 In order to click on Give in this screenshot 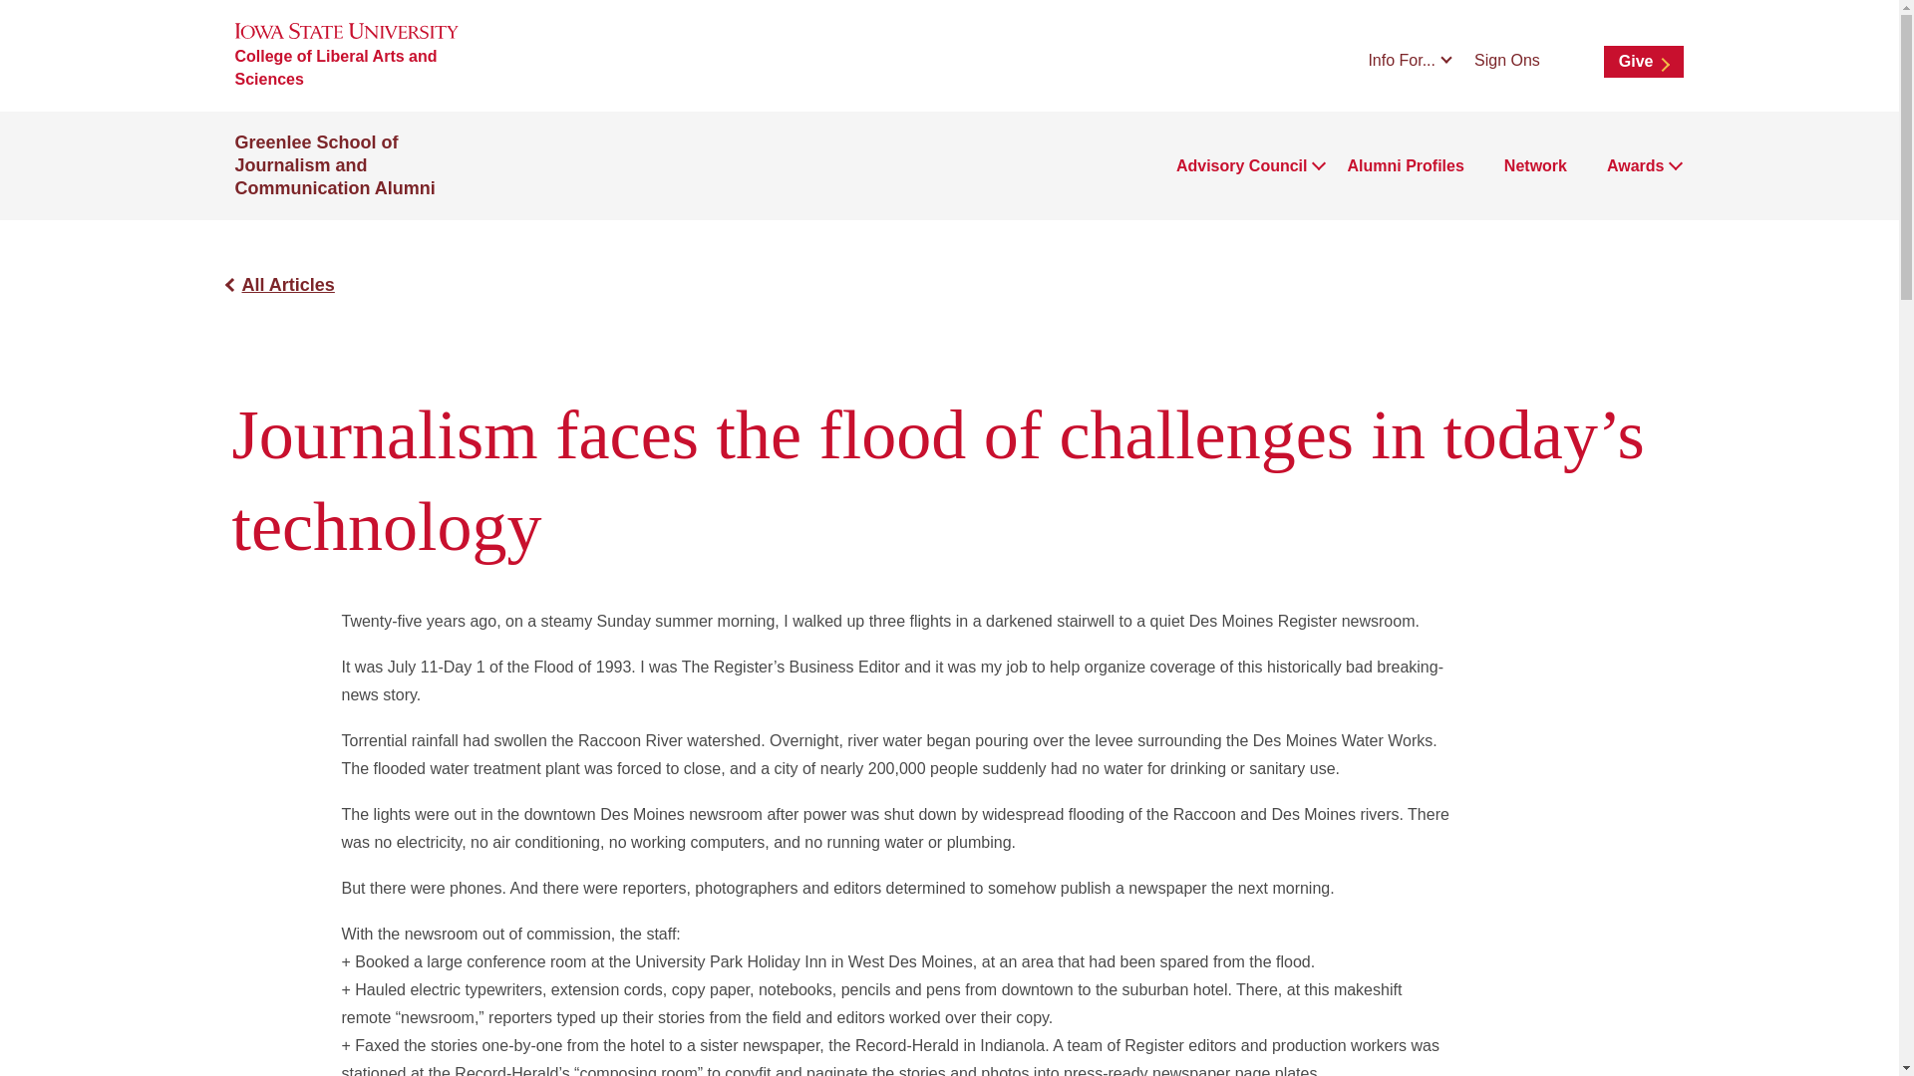, I will do `click(1643, 62)`.